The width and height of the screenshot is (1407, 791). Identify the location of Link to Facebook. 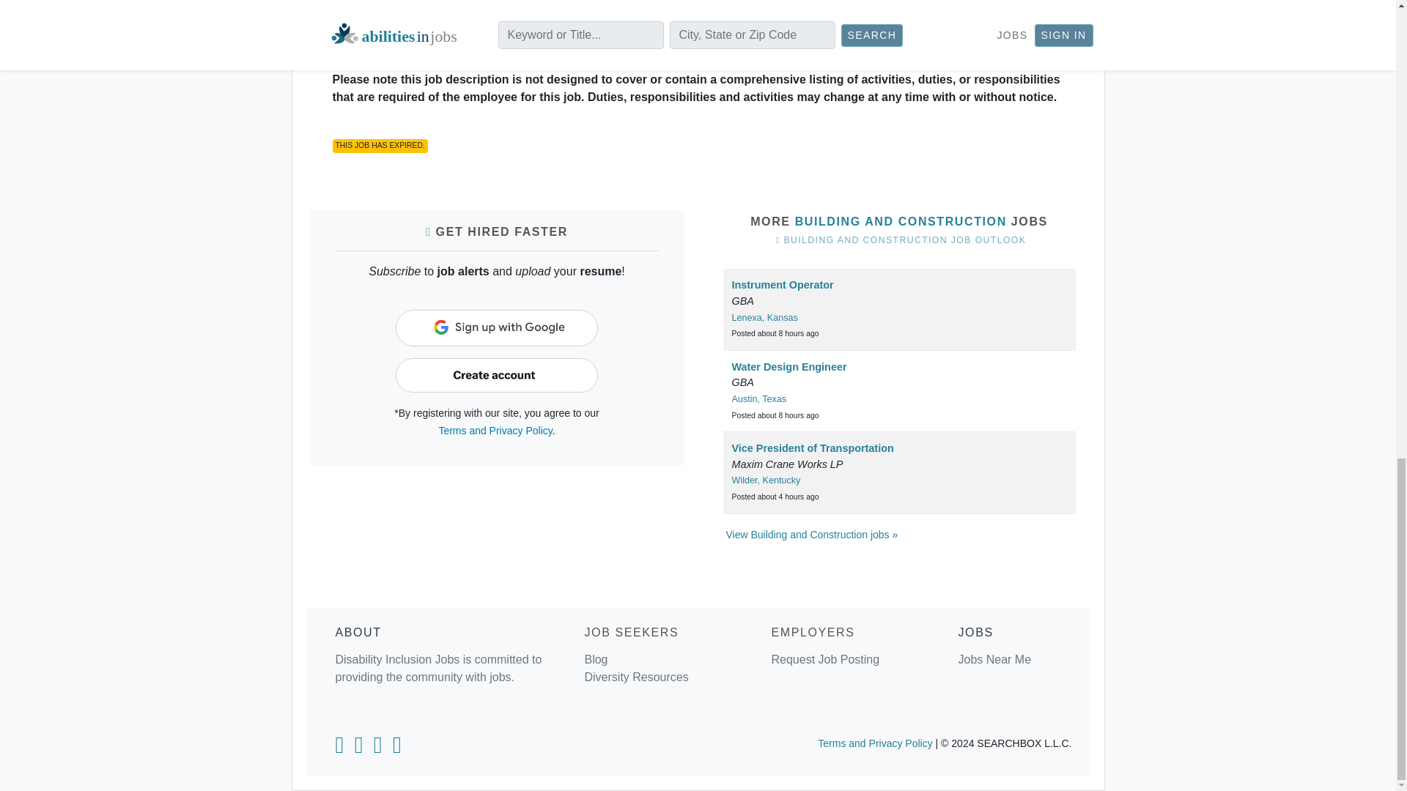
(359, 749).